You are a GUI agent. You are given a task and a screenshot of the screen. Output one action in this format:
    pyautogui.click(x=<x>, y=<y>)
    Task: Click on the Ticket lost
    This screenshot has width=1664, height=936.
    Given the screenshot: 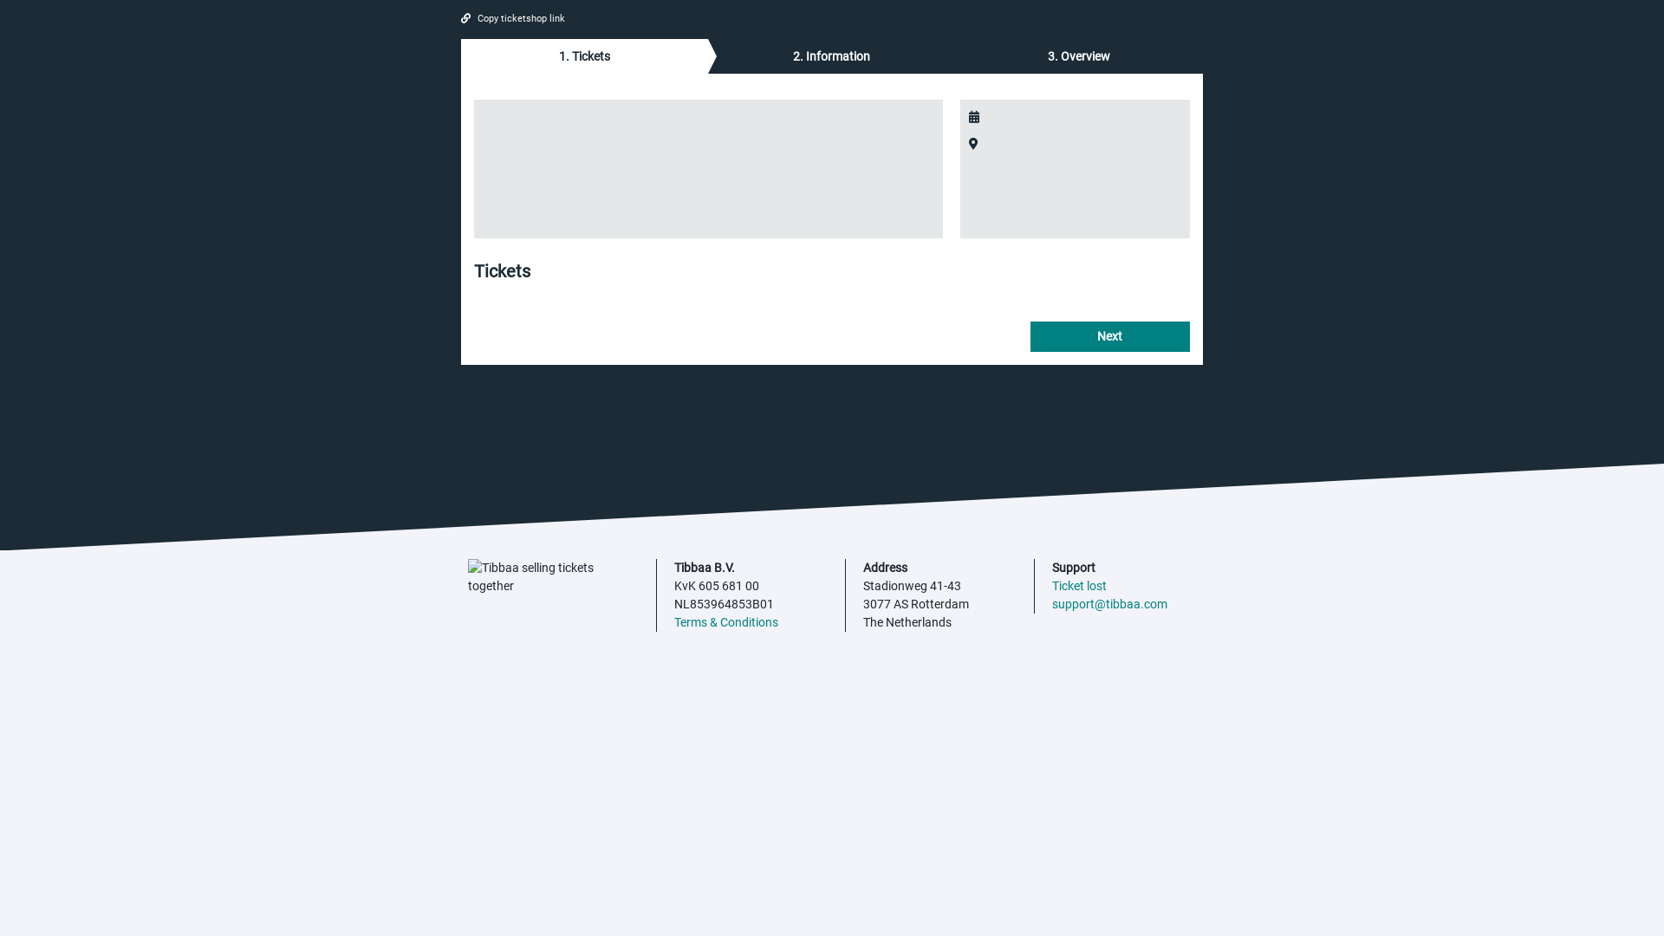 What is the action you would take?
    pyautogui.click(x=1080, y=586)
    